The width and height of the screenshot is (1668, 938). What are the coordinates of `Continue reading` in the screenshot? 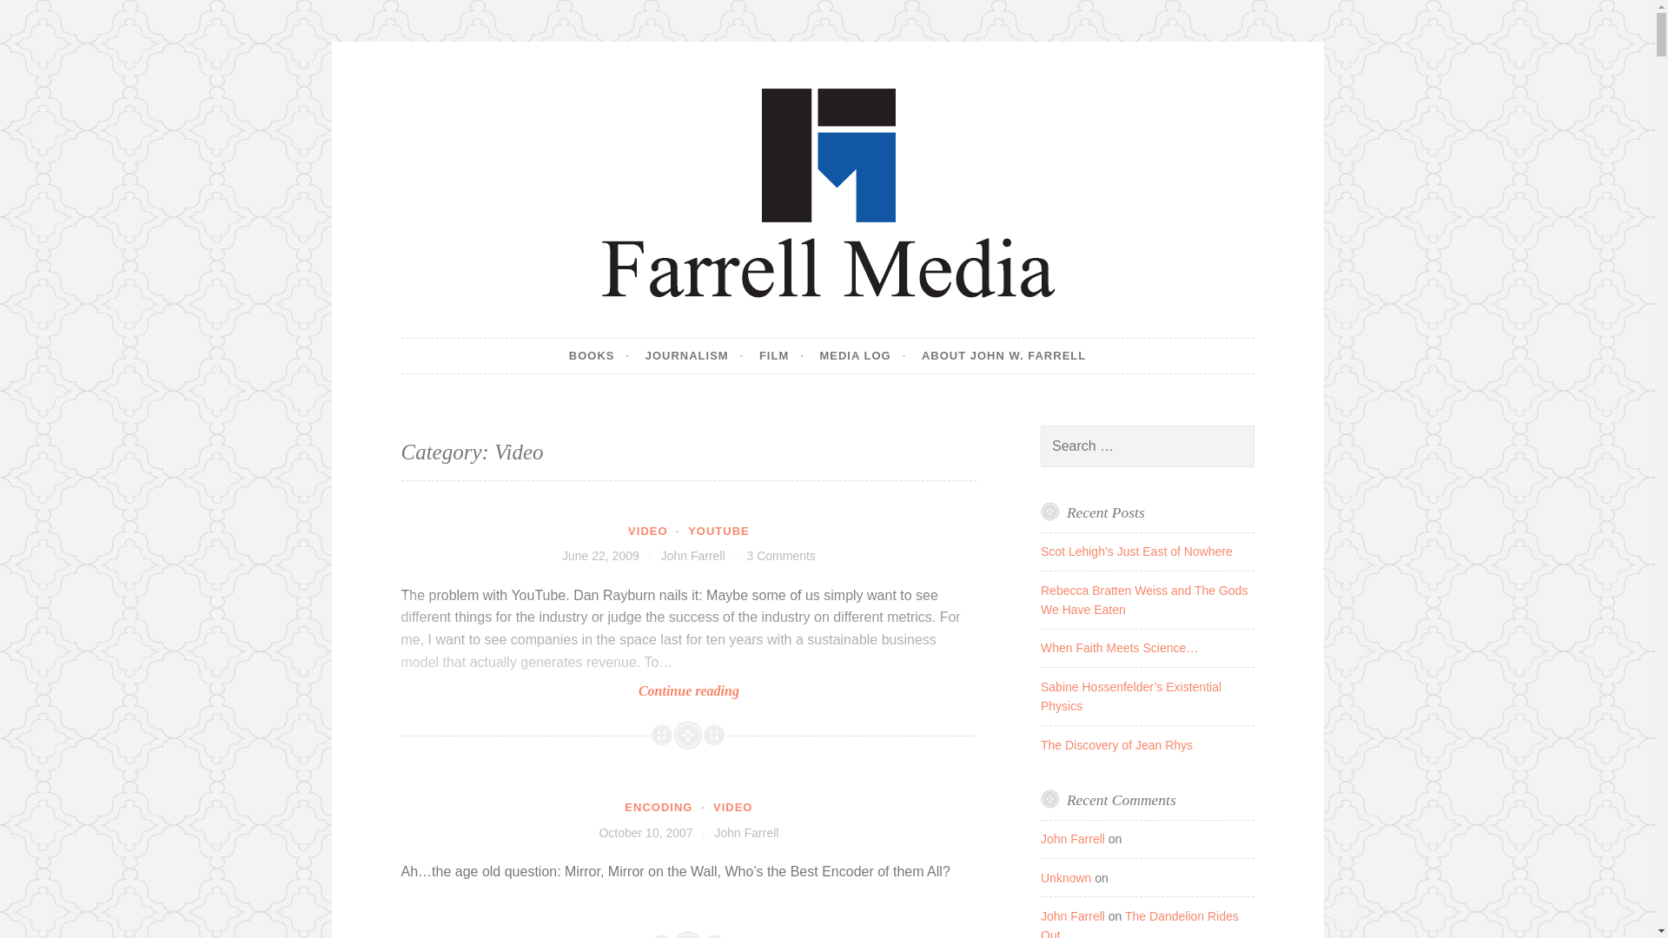 It's located at (690, 646).